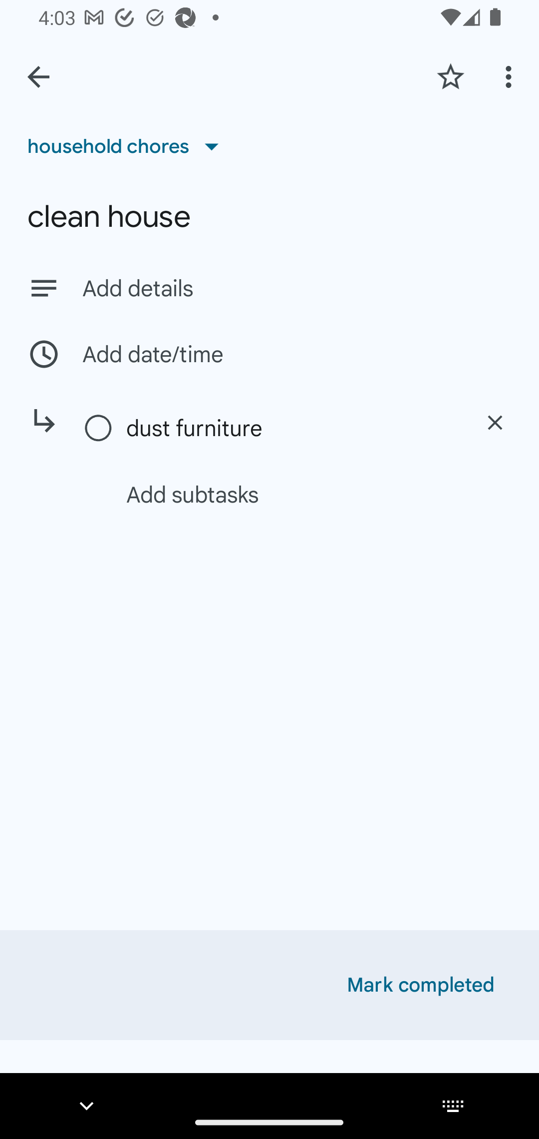 The height and width of the screenshot is (1139, 539). What do you see at coordinates (296, 289) in the screenshot?
I see `Add details` at bounding box center [296, 289].